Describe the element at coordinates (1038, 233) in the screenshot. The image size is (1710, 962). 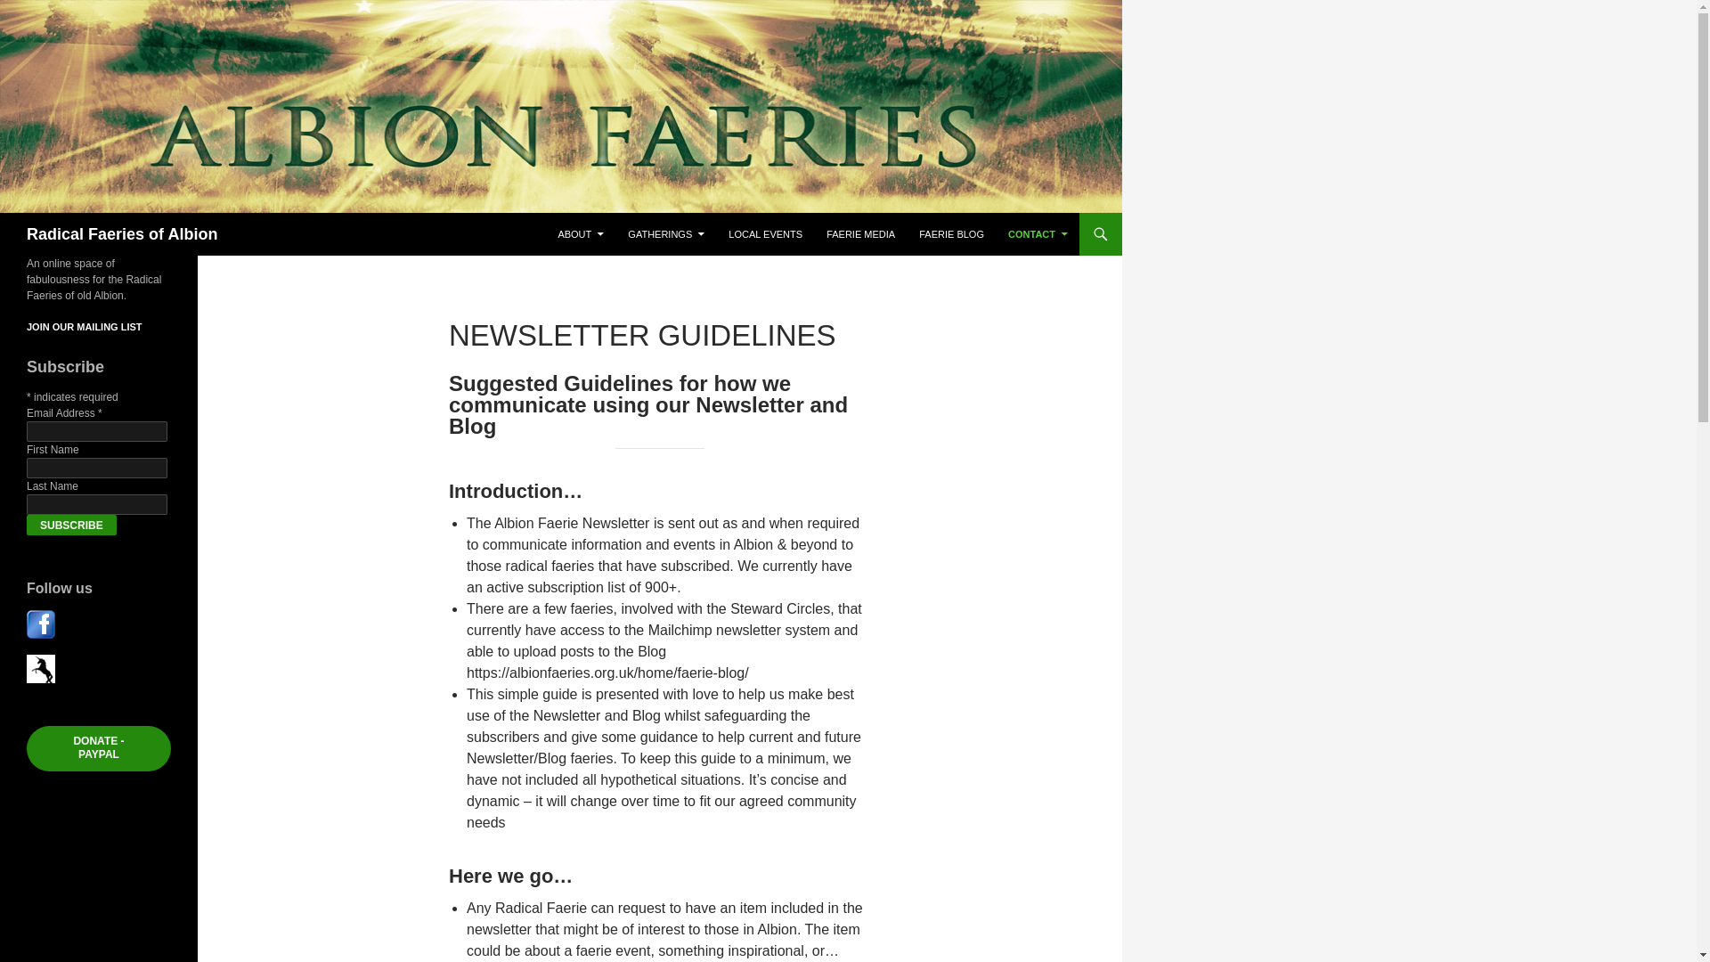
I see `CONTACT` at that location.